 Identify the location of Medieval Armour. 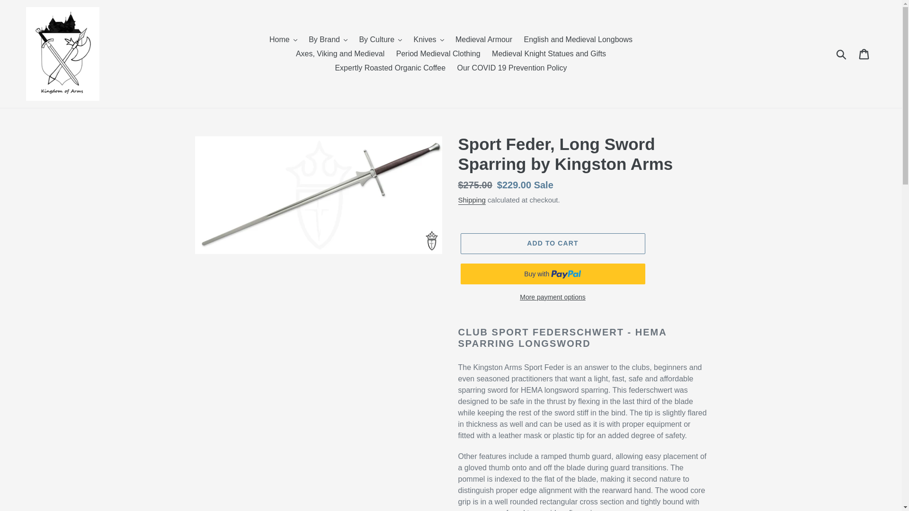
(484, 40).